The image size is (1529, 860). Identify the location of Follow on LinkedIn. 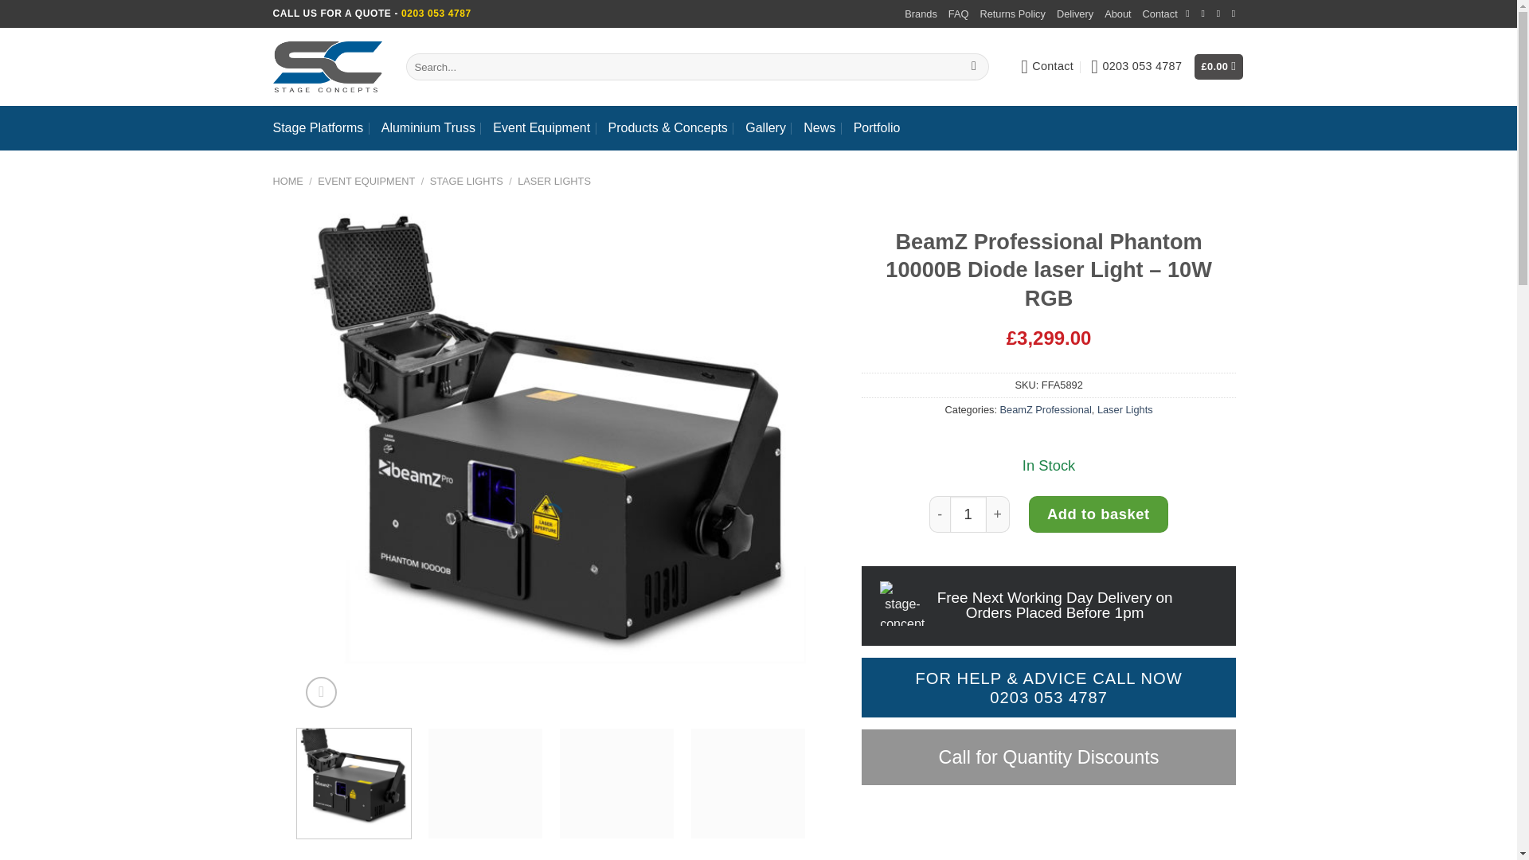
(1237, 13).